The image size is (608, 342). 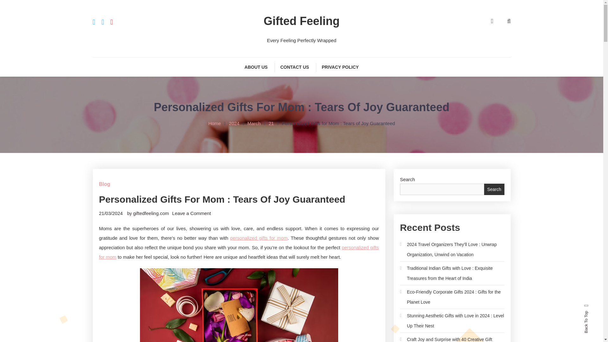 I want to click on ABOUT US, so click(x=256, y=67).